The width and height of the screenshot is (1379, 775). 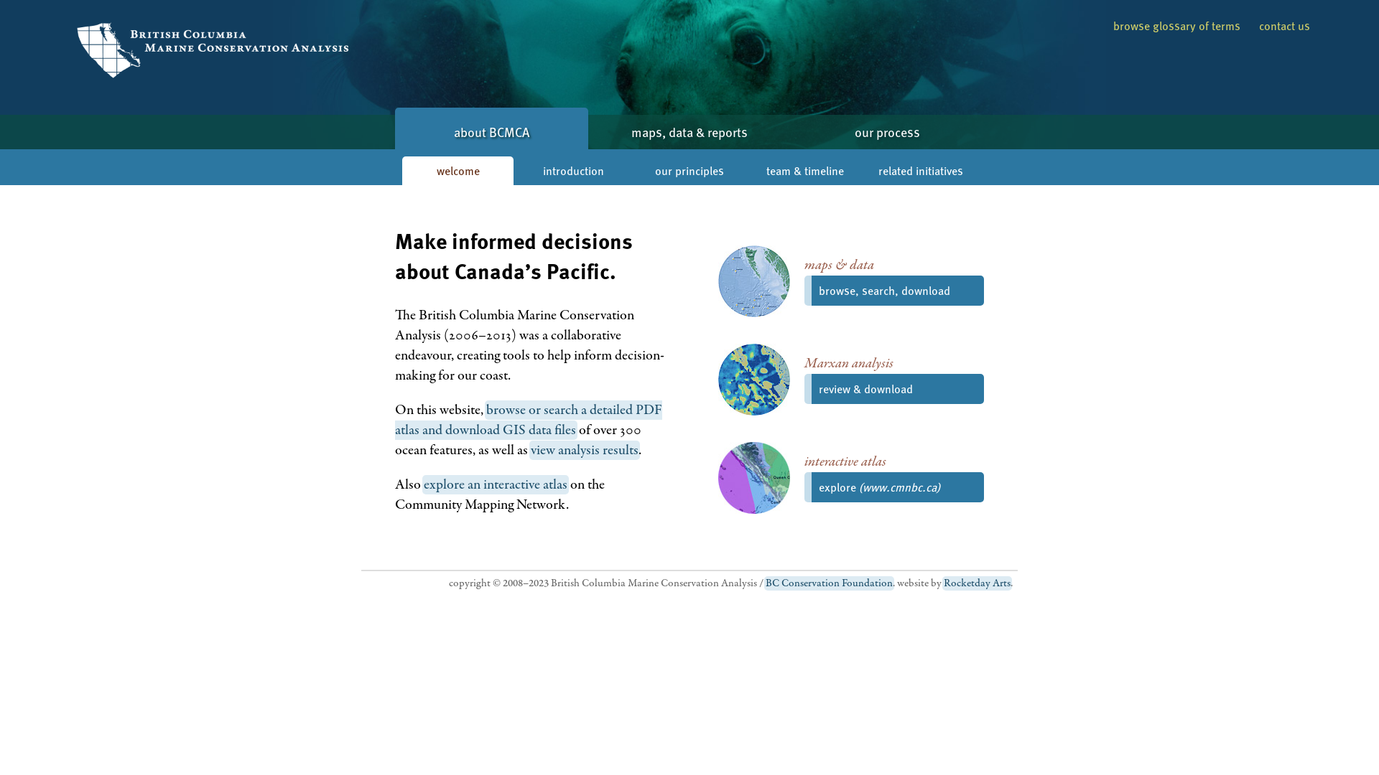 I want to click on browse glossary of terms, so click(x=1176, y=26).